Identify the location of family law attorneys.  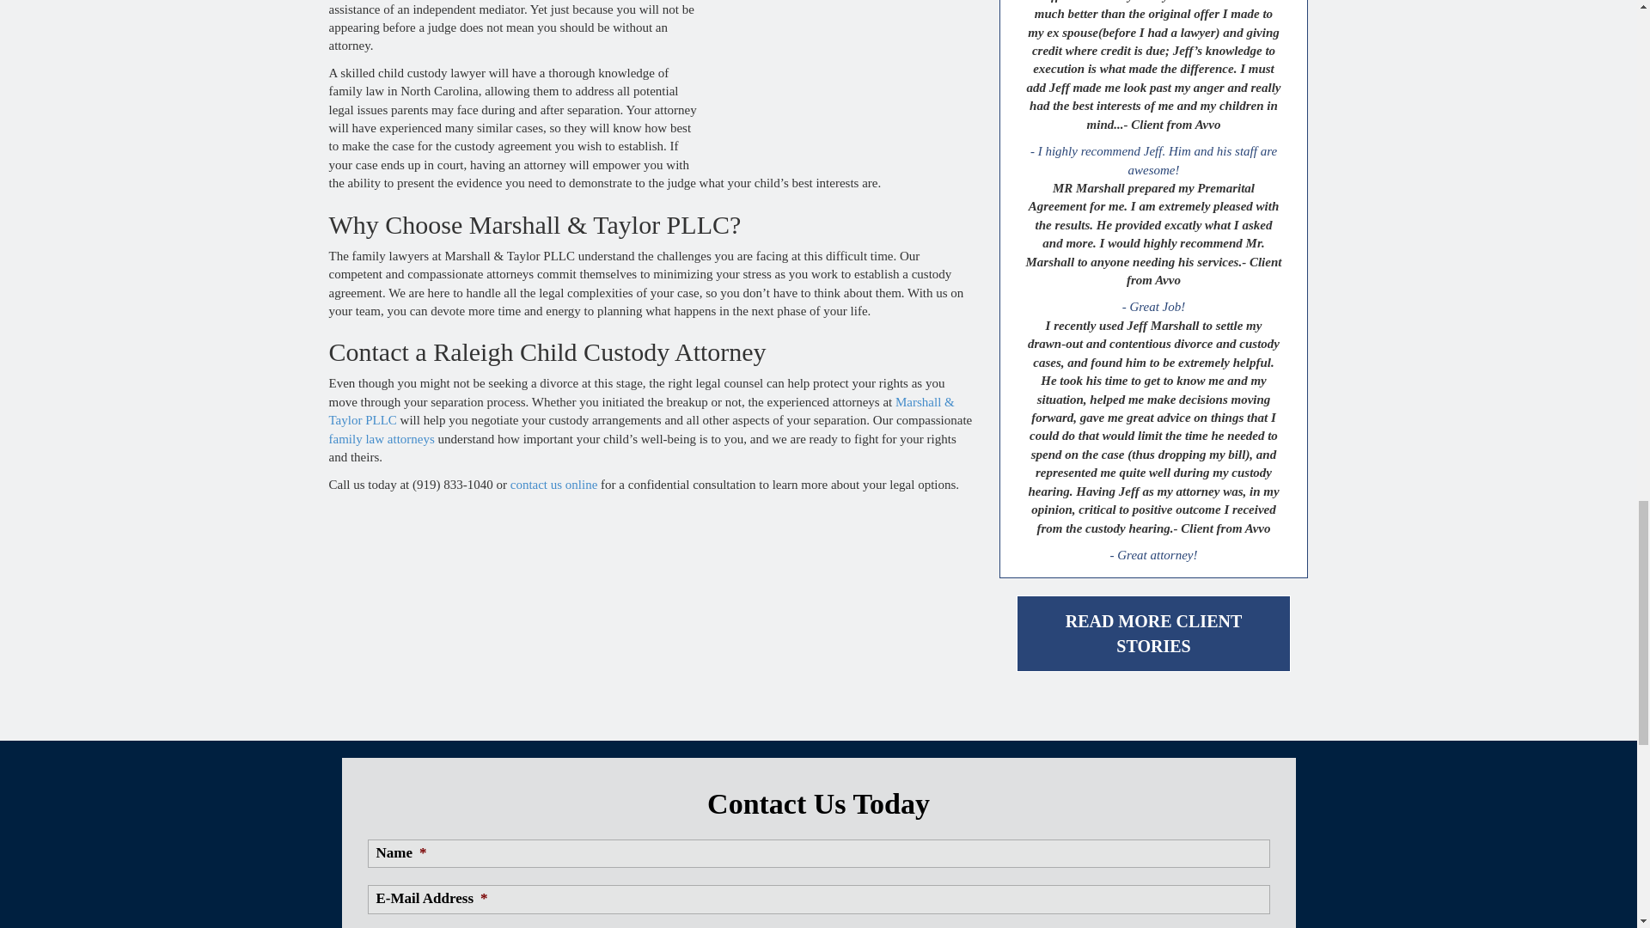
(381, 439).